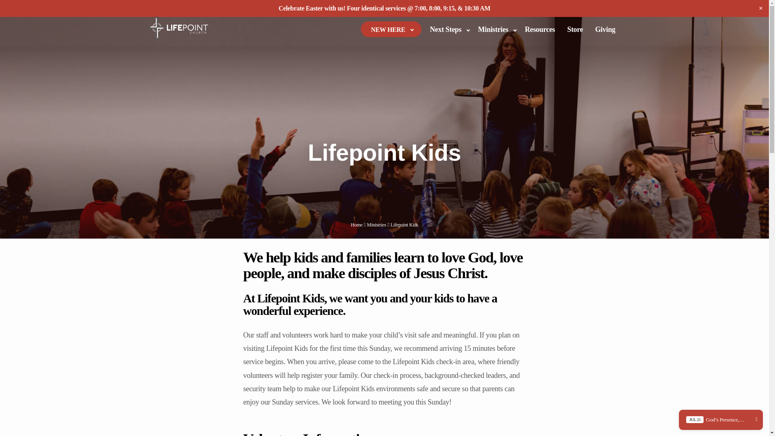  What do you see at coordinates (605, 31) in the screenshot?
I see `Giving` at bounding box center [605, 31].